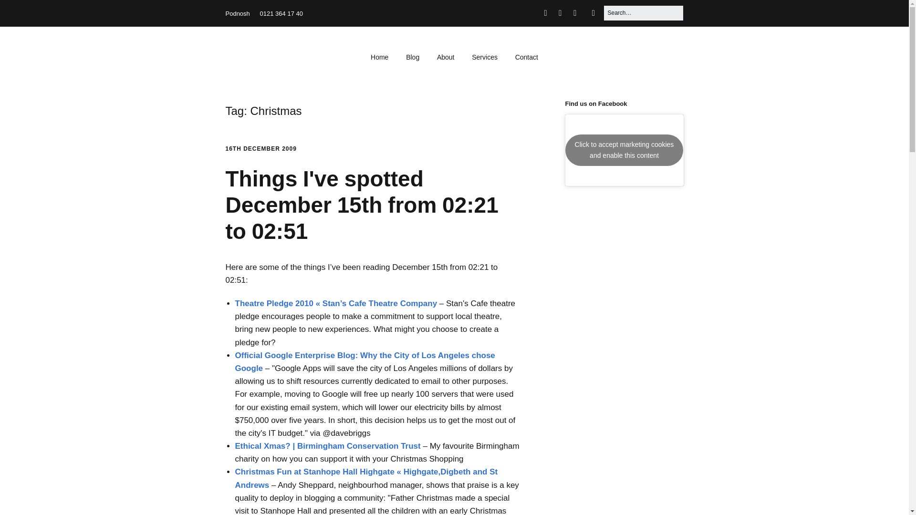 Image resolution: width=916 pixels, height=515 pixels. What do you see at coordinates (446, 57) in the screenshot?
I see `About` at bounding box center [446, 57].